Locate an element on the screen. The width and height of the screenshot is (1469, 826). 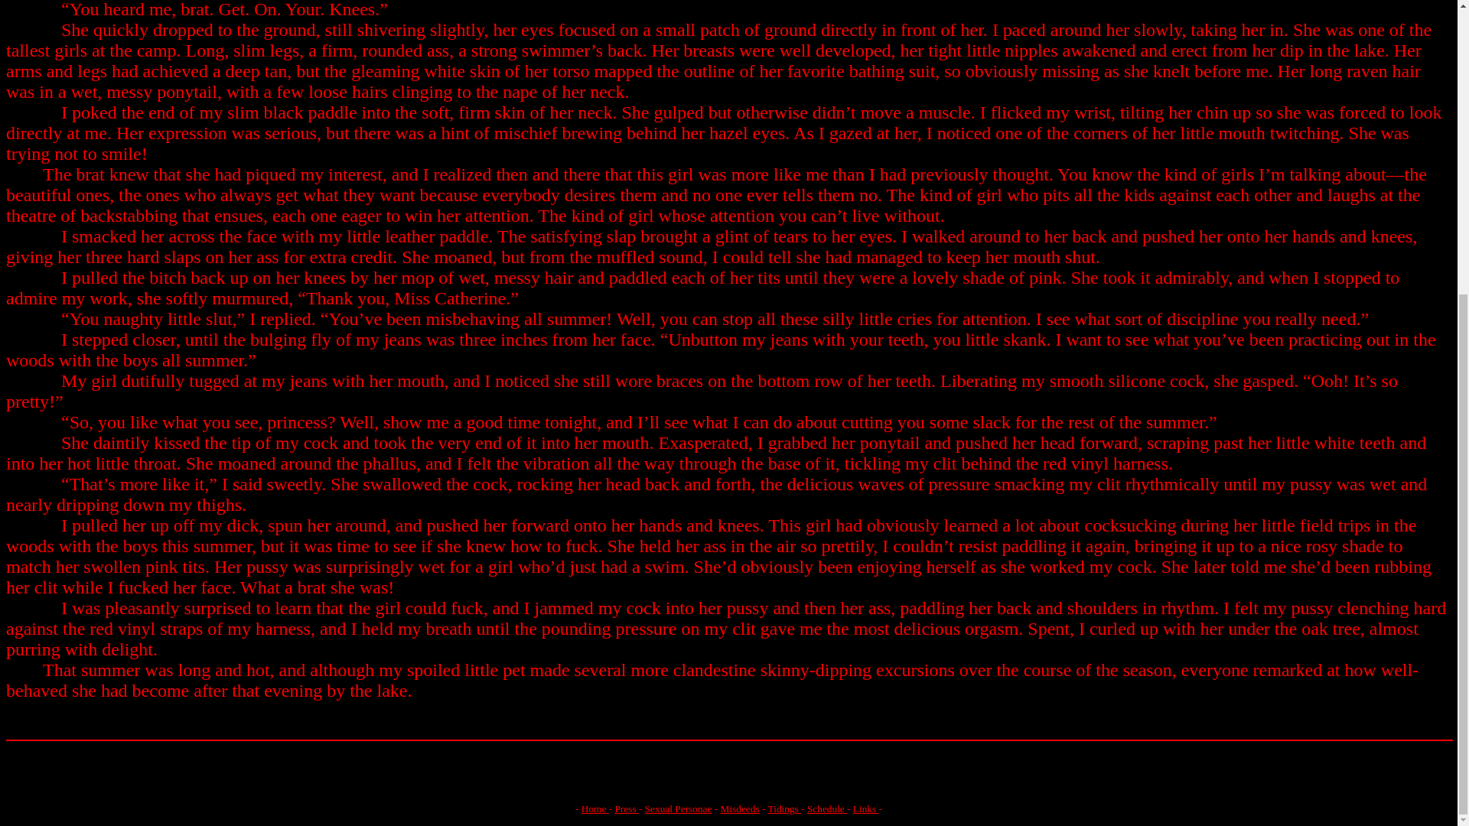
Schedule is located at coordinates (826, 808).